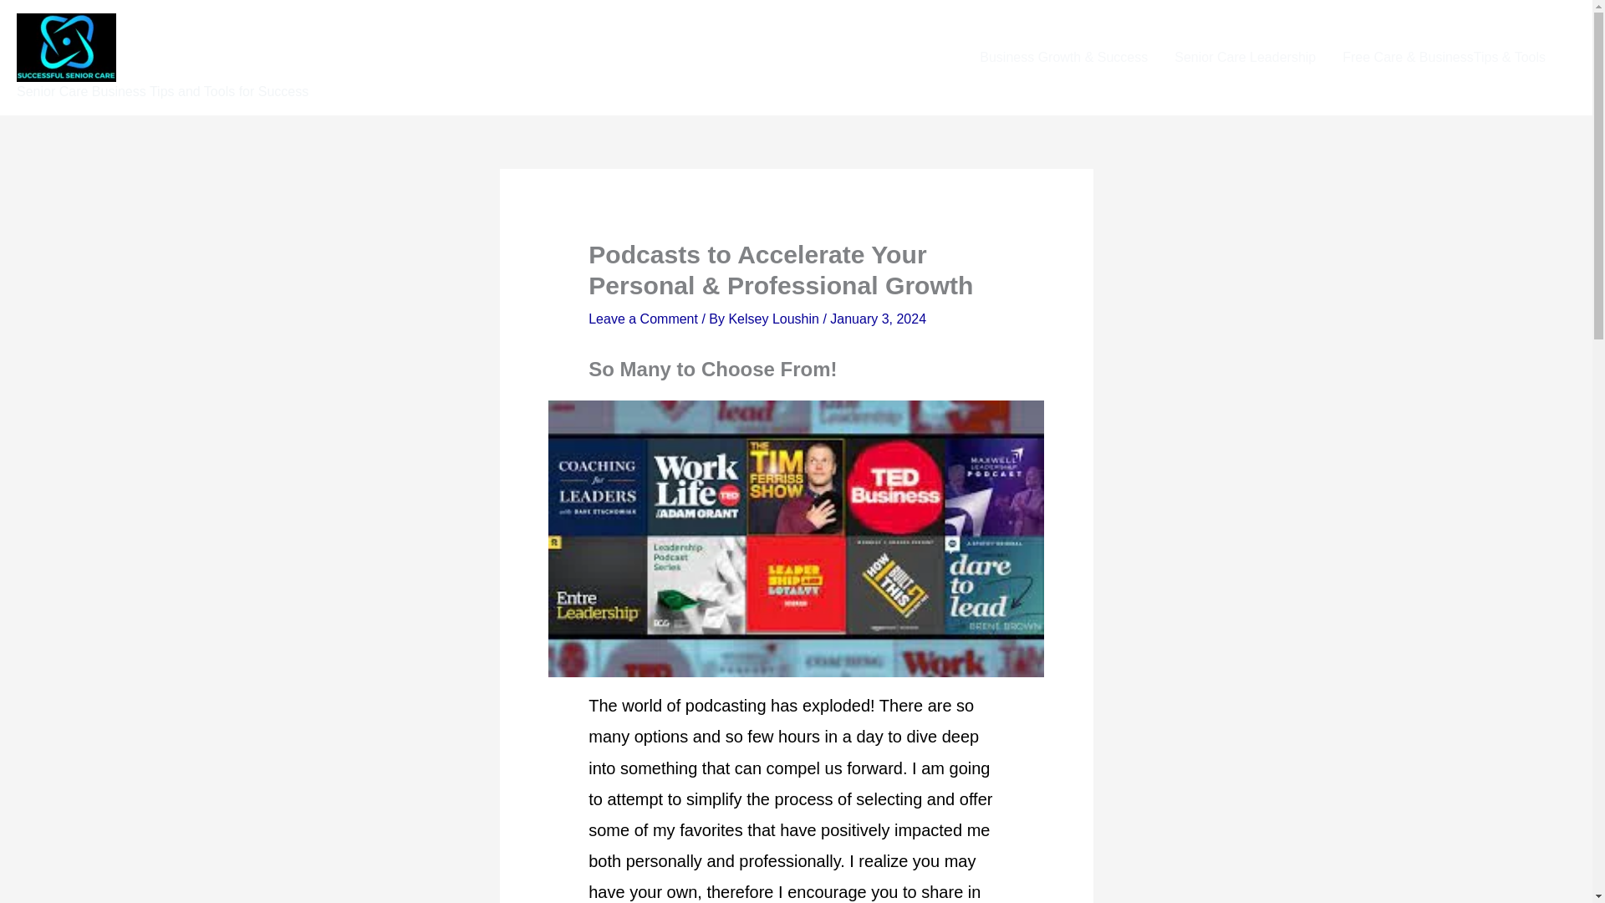 The height and width of the screenshot is (903, 1605). What do you see at coordinates (644, 318) in the screenshot?
I see `Leave a Comment` at bounding box center [644, 318].